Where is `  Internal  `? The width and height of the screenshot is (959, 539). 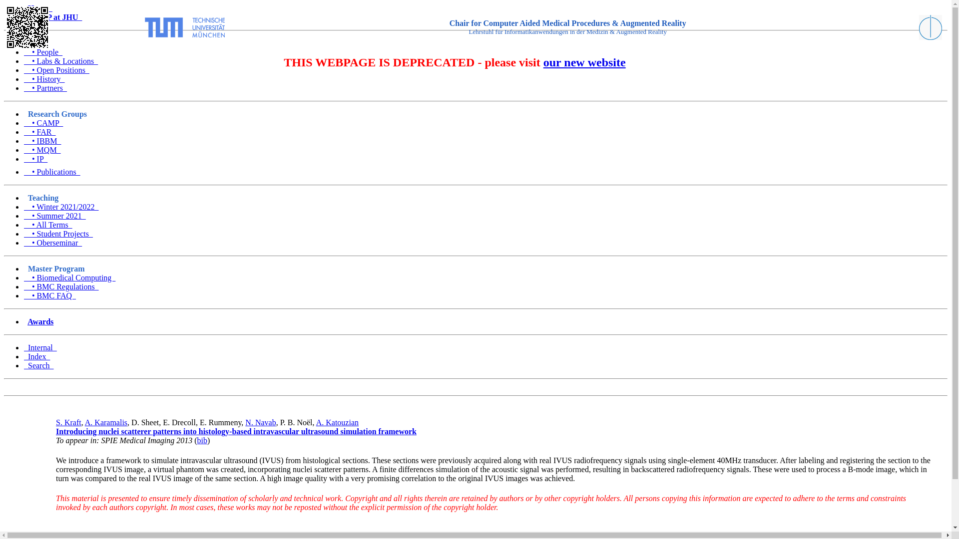   Internal   is located at coordinates (40, 347).